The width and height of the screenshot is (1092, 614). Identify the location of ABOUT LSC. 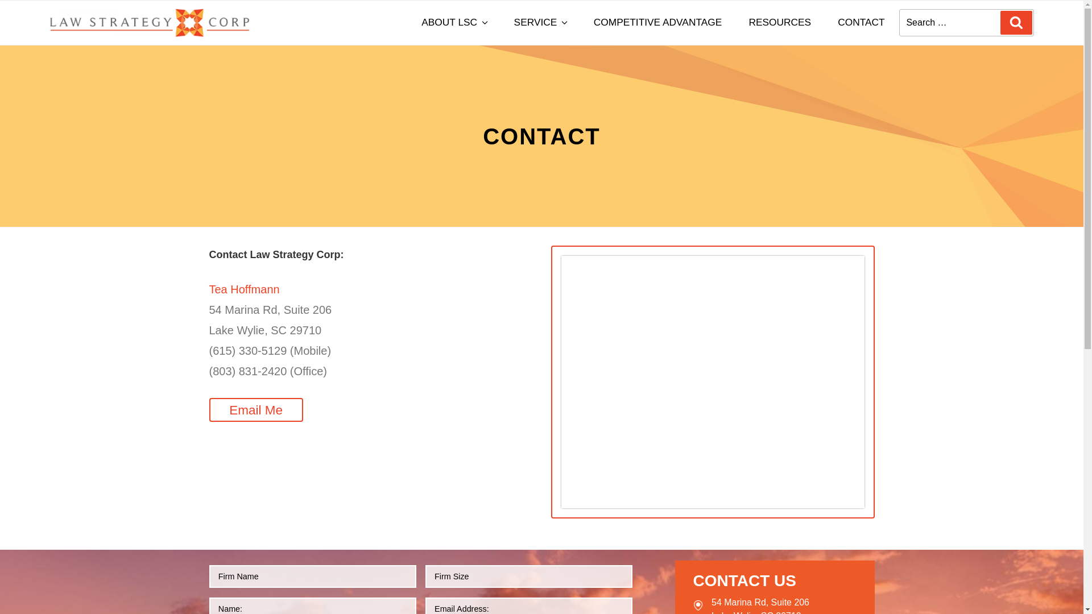
(454, 23).